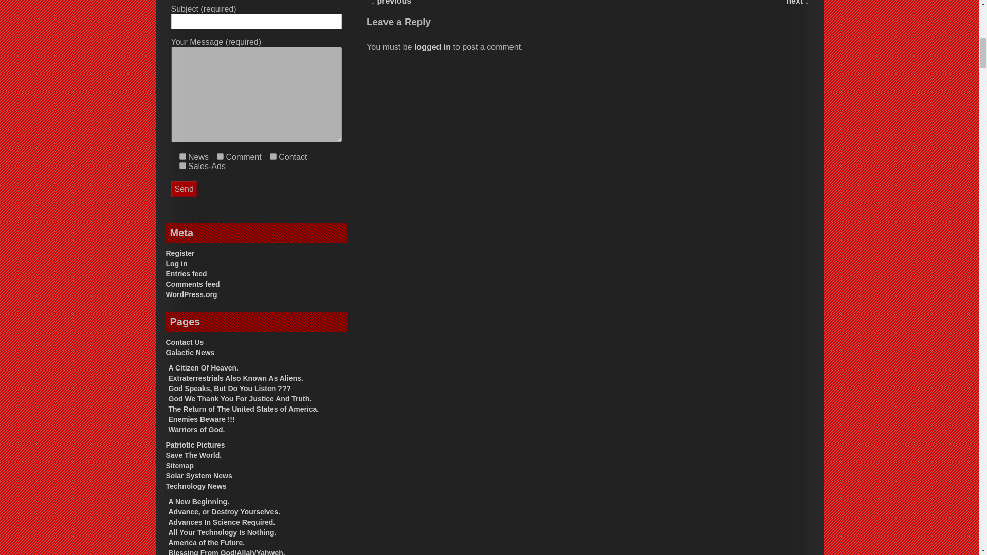 The width and height of the screenshot is (987, 555). I want to click on Contact, so click(272, 156).